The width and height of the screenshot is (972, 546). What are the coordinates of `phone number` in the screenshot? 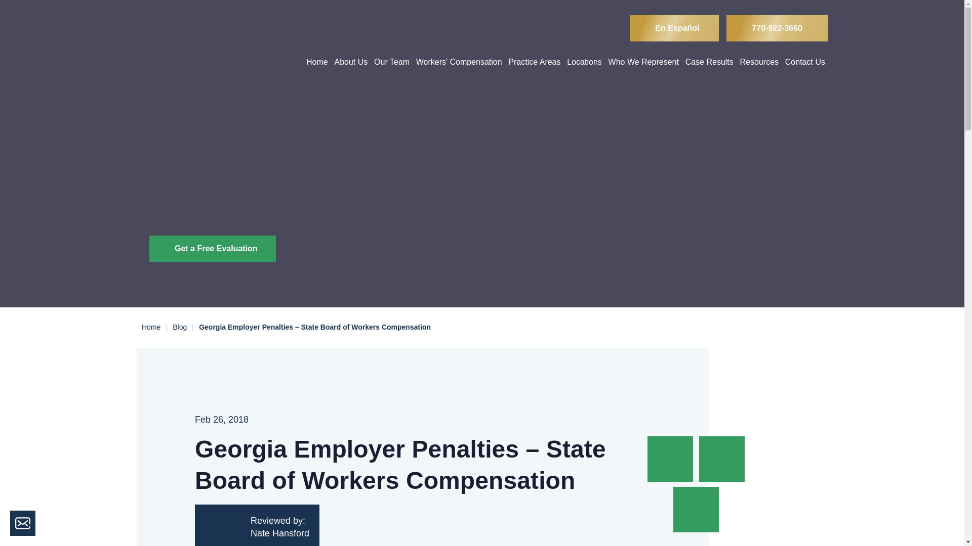 It's located at (777, 28).